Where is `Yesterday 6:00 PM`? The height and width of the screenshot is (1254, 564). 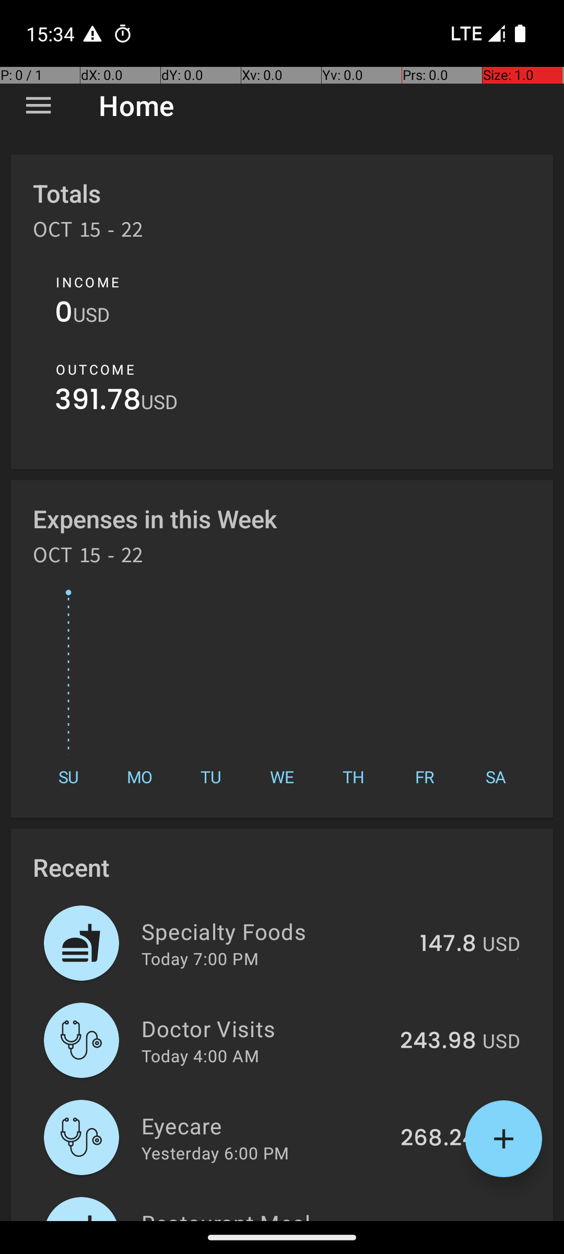
Yesterday 6:00 PM is located at coordinates (215, 1153).